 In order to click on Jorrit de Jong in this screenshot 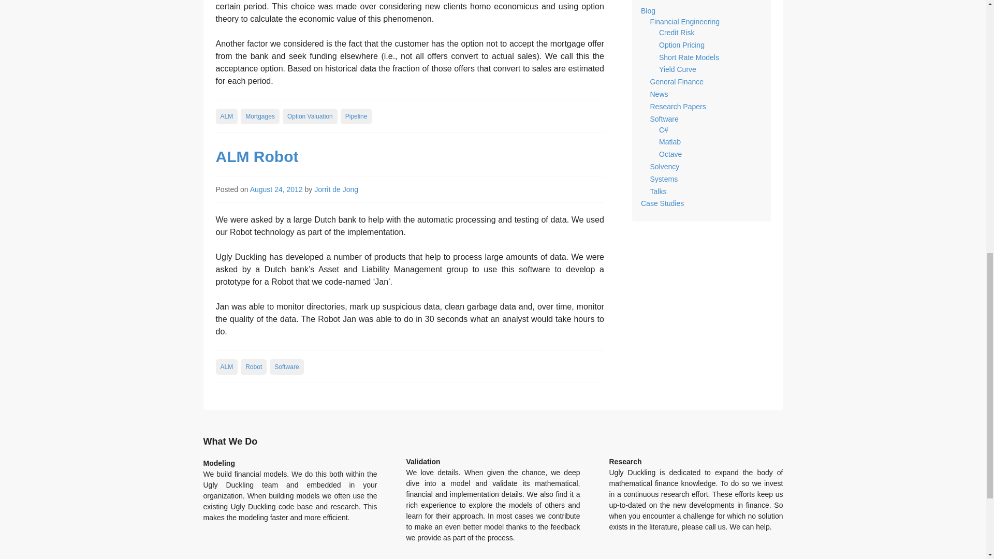, I will do `click(335, 189)`.